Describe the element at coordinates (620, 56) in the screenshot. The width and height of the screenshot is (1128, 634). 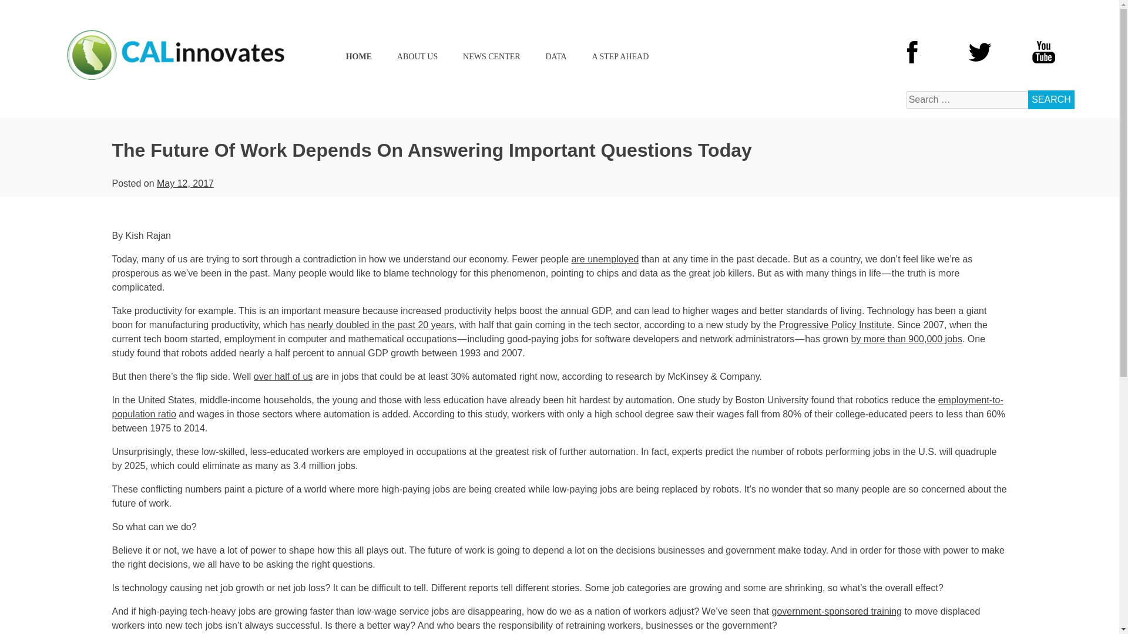
I see `A STEP AHEAD` at that location.